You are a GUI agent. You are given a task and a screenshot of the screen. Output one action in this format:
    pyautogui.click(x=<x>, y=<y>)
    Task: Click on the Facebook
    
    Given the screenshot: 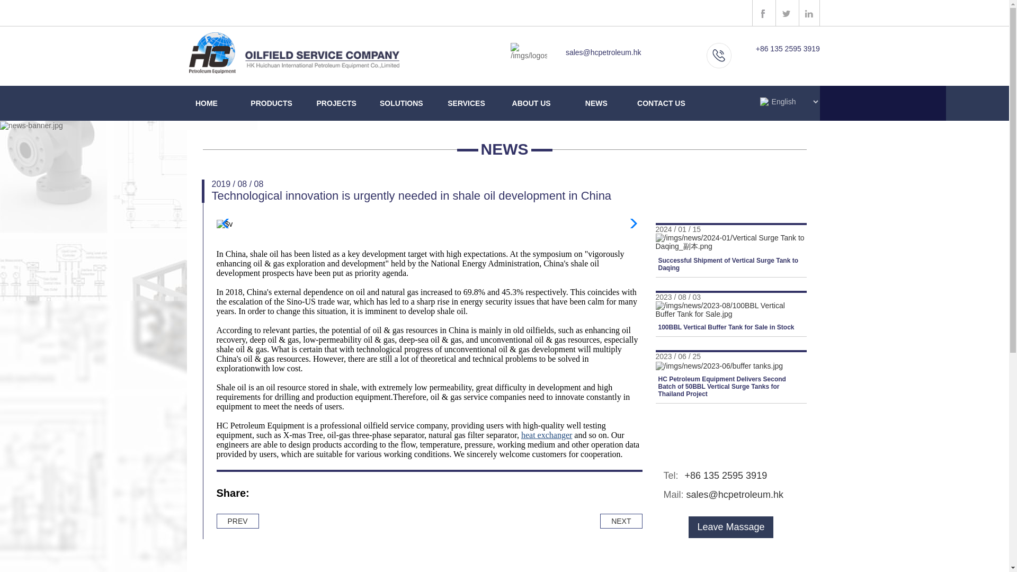 What is the action you would take?
    pyautogui.click(x=264, y=496)
    